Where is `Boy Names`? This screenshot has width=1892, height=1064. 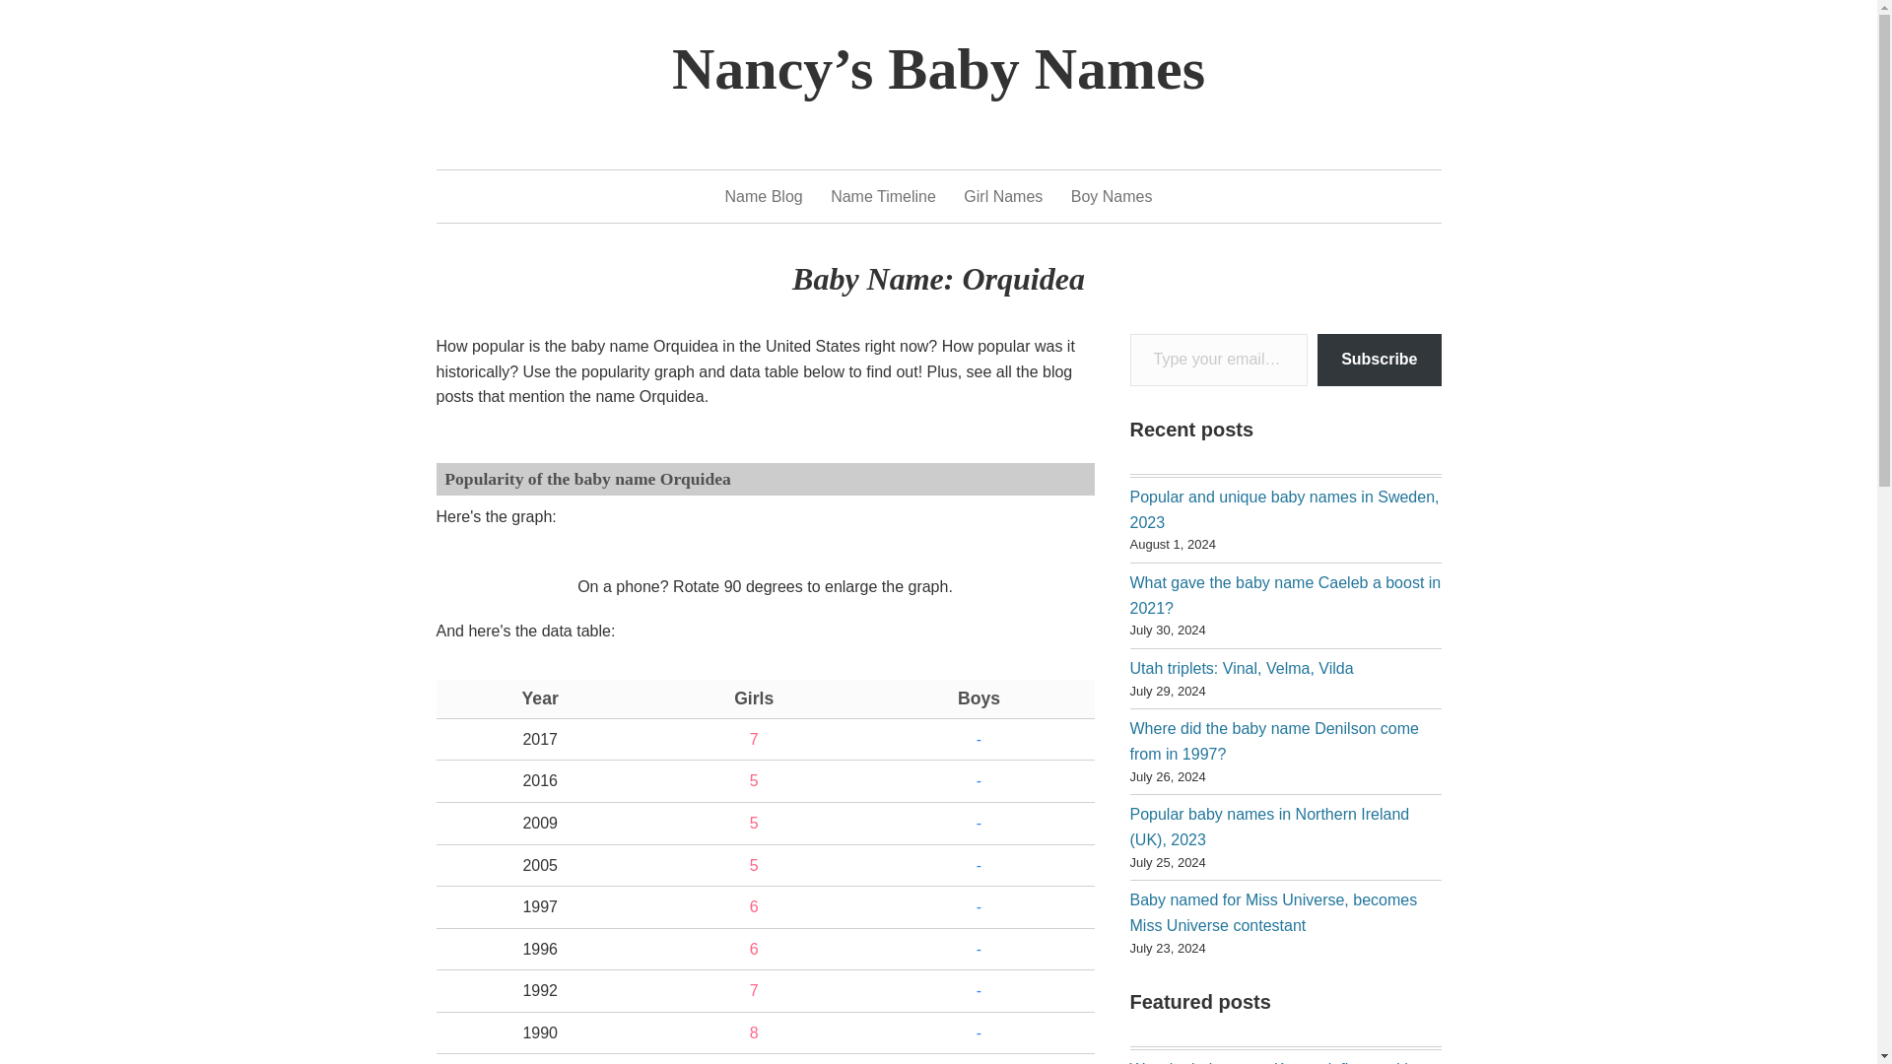 Boy Names is located at coordinates (1112, 196).